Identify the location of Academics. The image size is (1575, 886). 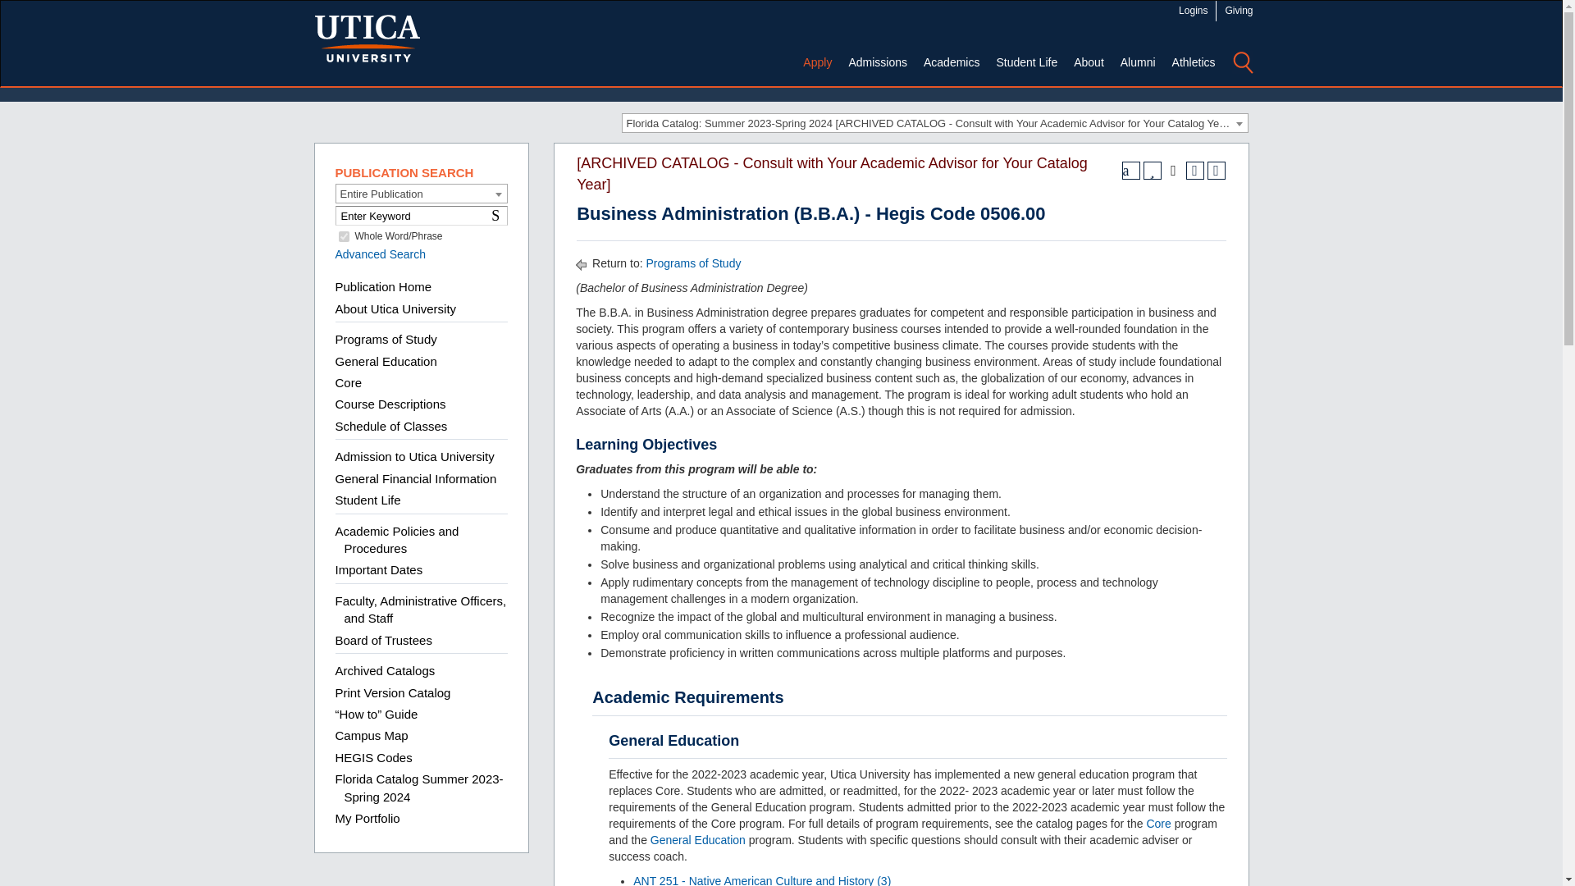
(951, 62).